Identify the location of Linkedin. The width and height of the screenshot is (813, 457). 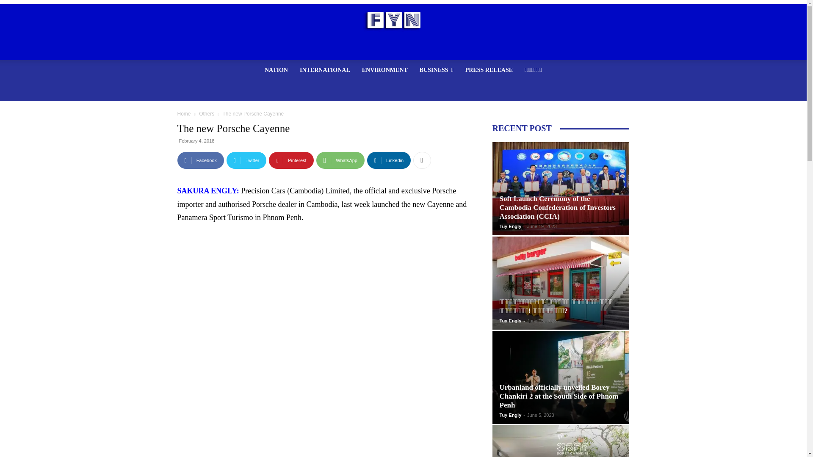
(389, 160).